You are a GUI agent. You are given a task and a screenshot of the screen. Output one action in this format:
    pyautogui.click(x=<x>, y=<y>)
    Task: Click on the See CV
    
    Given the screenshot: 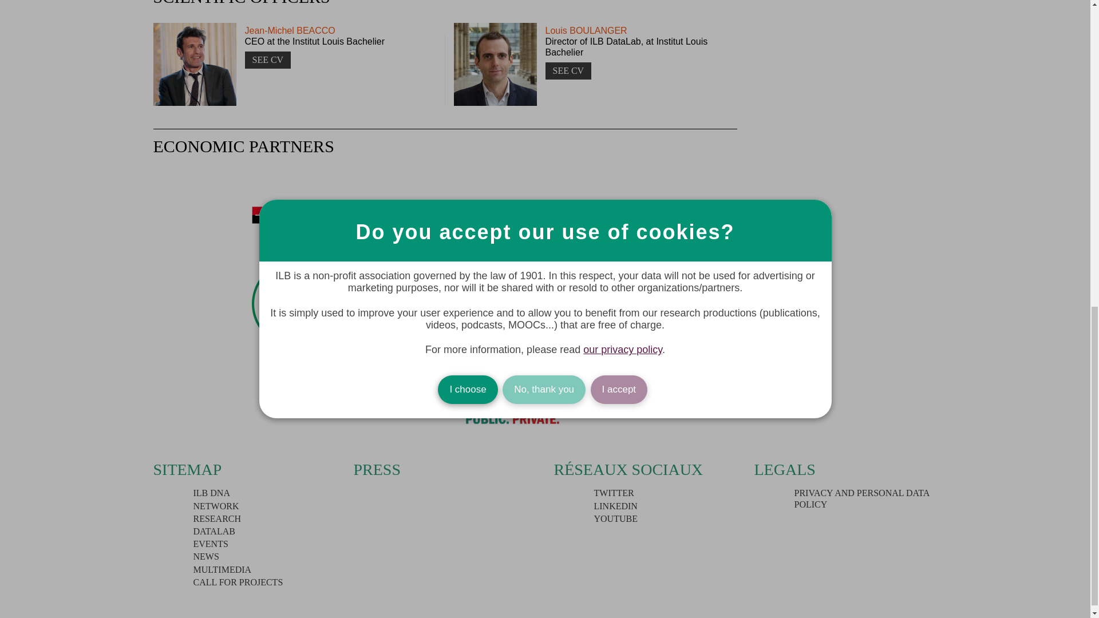 What is the action you would take?
    pyautogui.click(x=268, y=60)
    